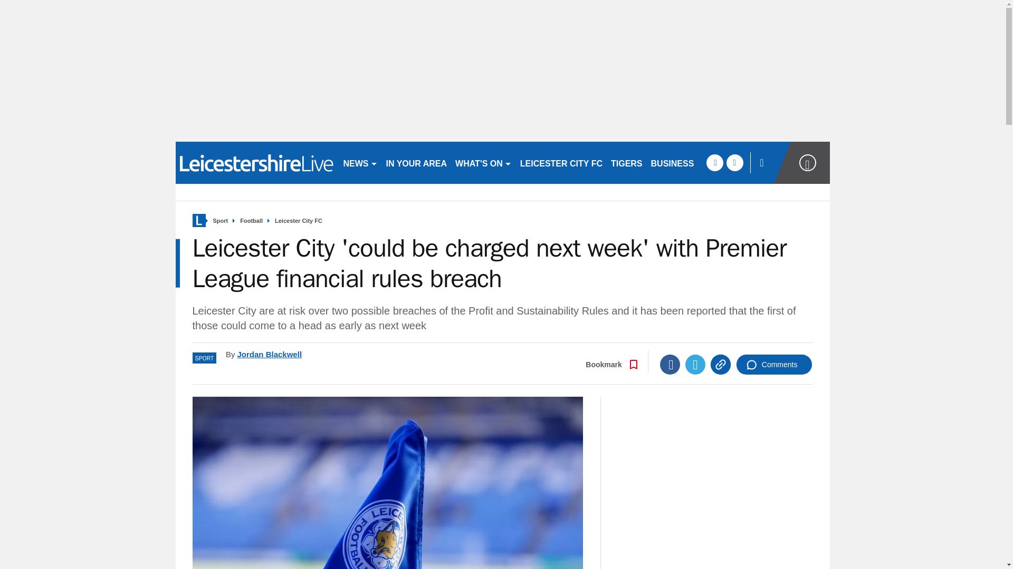  What do you see at coordinates (627, 162) in the screenshot?
I see `TIGERS` at bounding box center [627, 162].